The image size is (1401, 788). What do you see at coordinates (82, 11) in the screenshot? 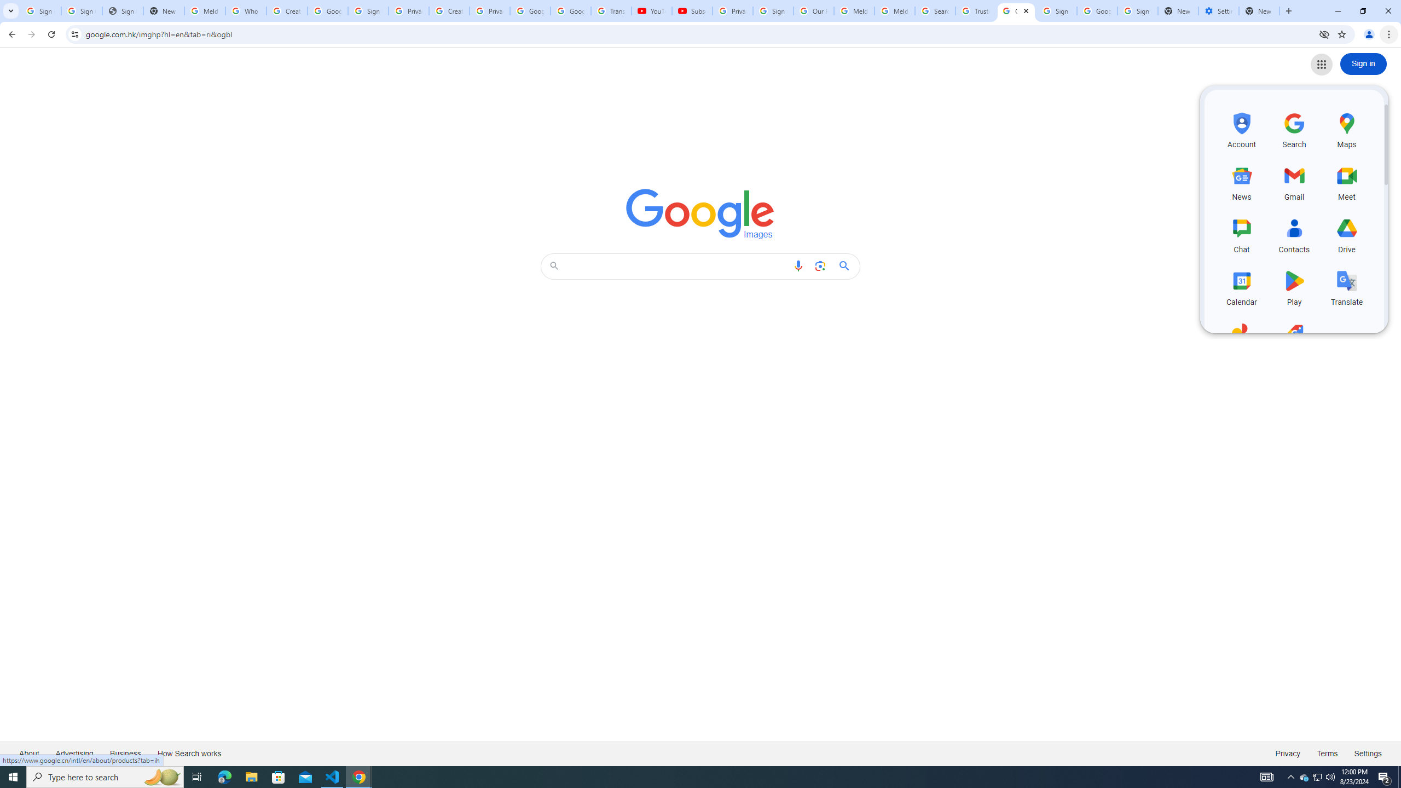
I see `Sign in - Google Accounts` at bounding box center [82, 11].